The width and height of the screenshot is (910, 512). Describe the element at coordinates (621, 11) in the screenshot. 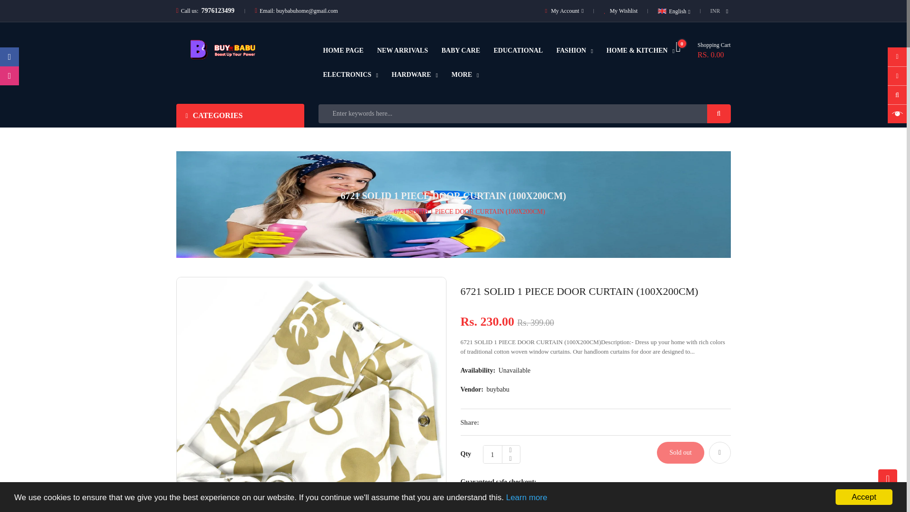

I see `My Wishlist` at that location.